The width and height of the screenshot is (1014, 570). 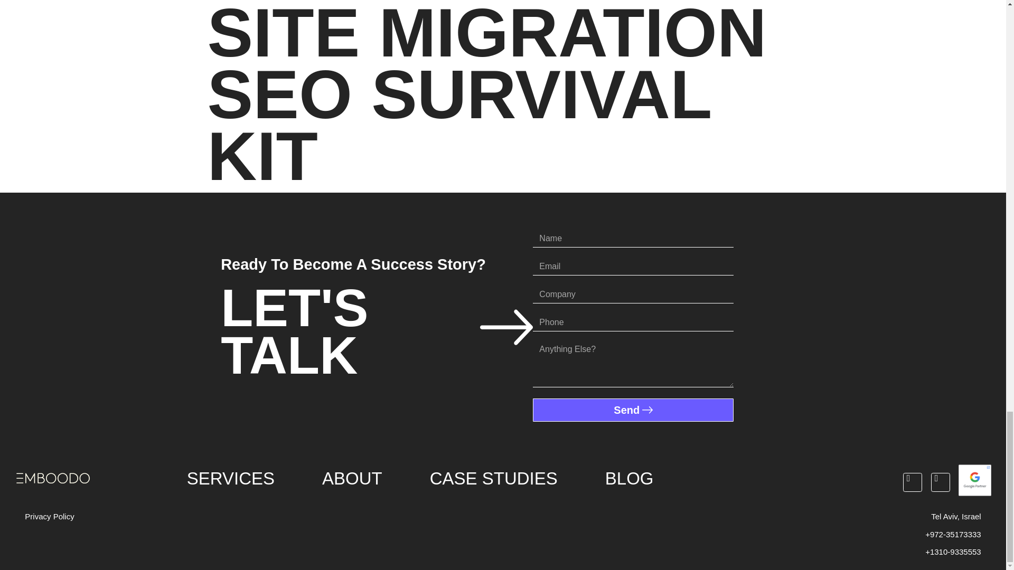 What do you see at coordinates (629, 479) in the screenshot?
I see `BLOG` at bounding box center [629, 479].